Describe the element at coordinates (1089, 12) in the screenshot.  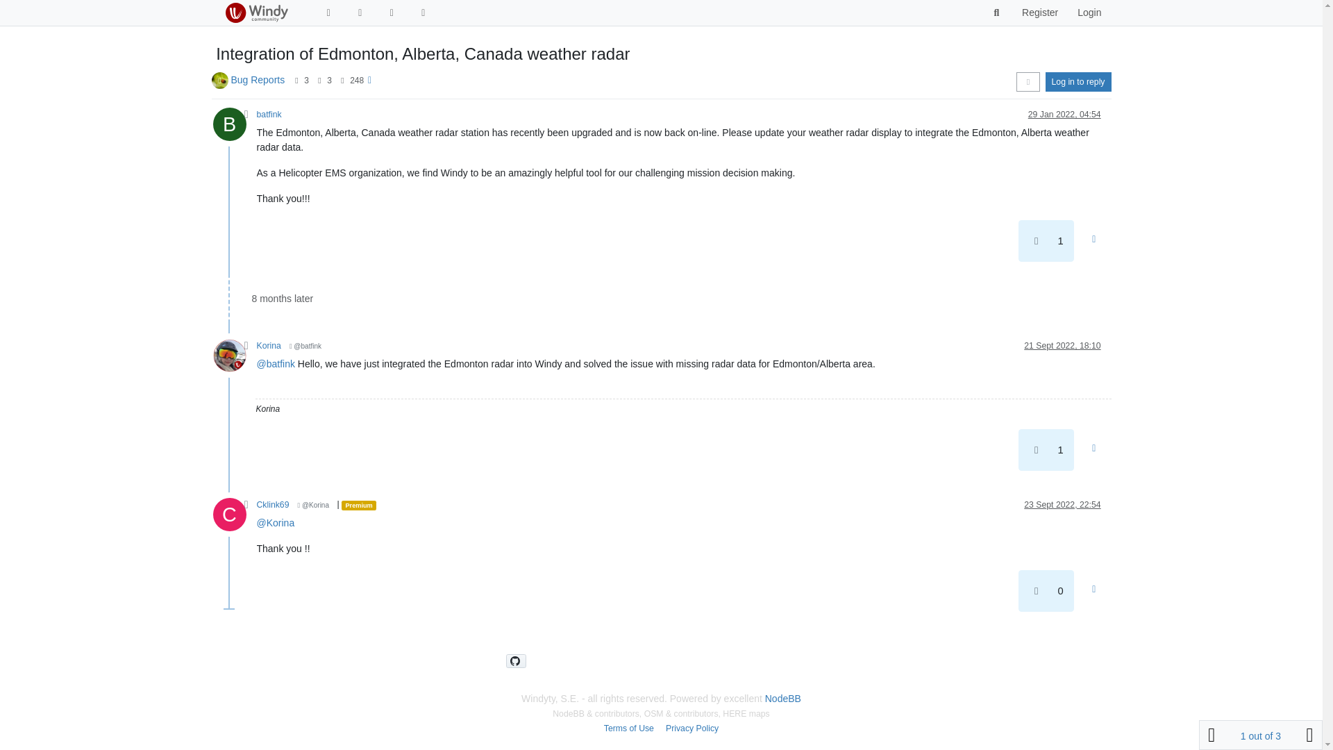
I see `Login` at that location.